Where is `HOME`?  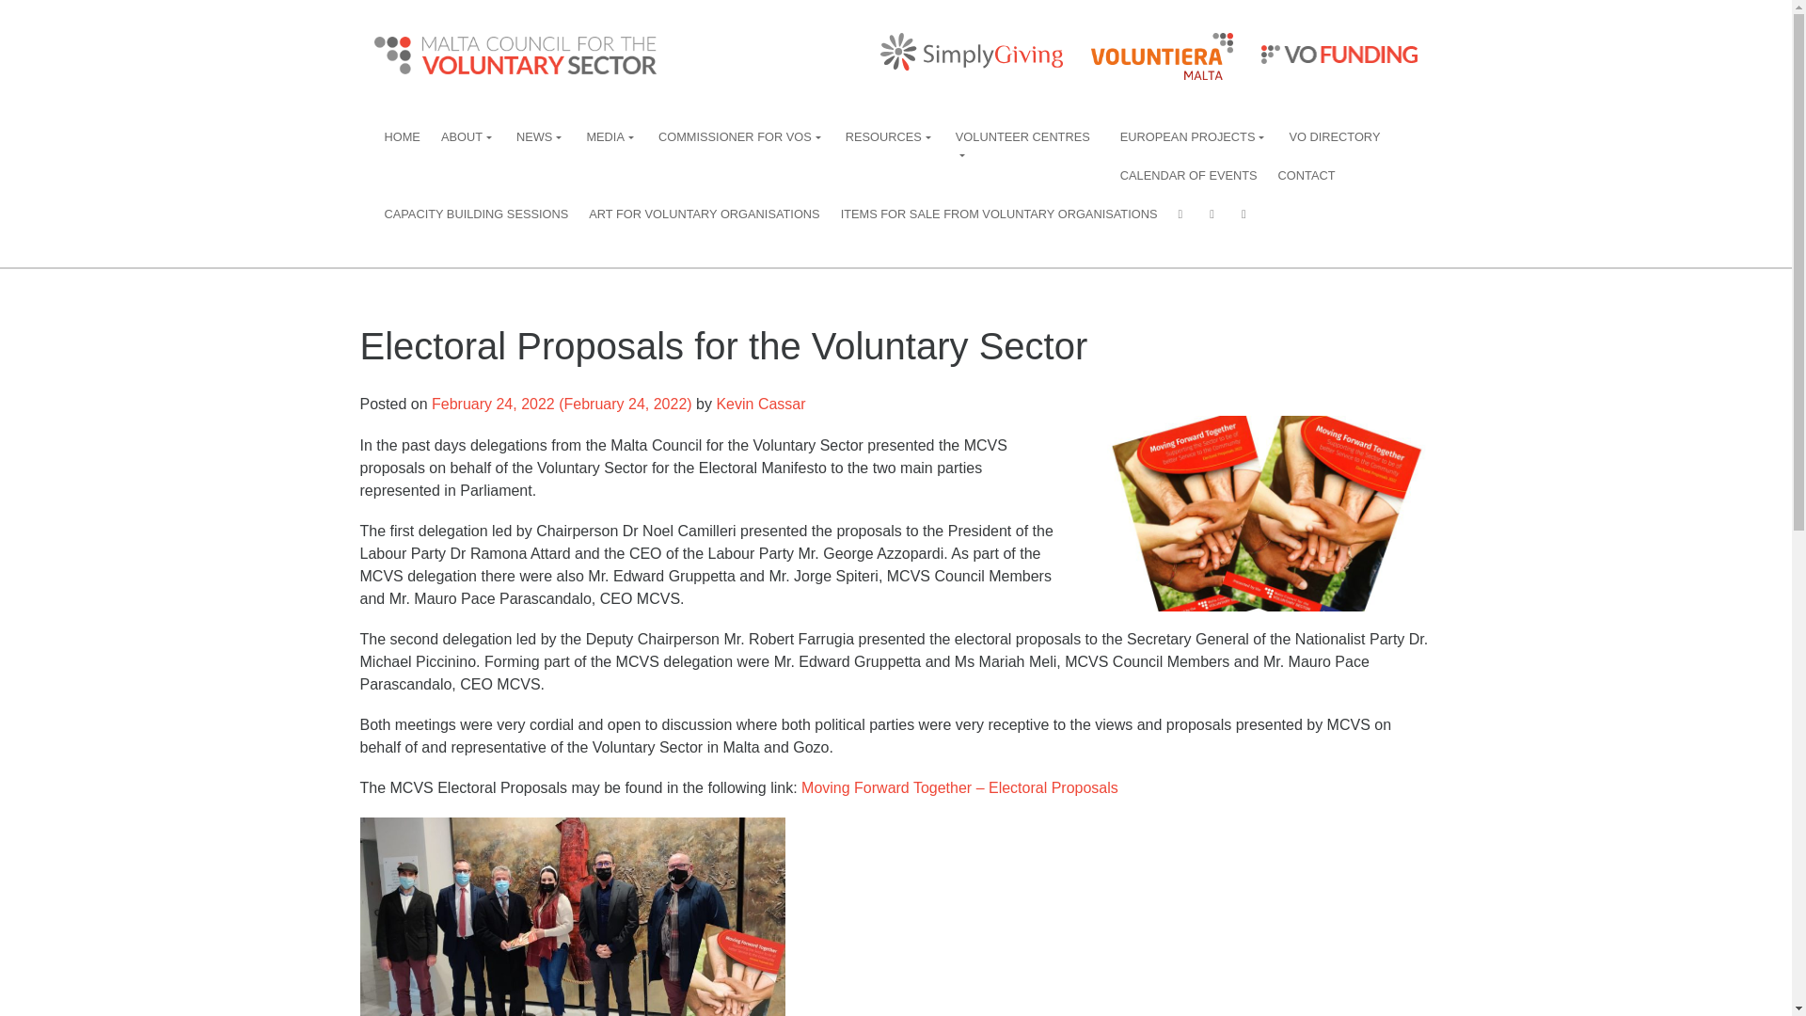
HOME is located at coordinates (403, 137).